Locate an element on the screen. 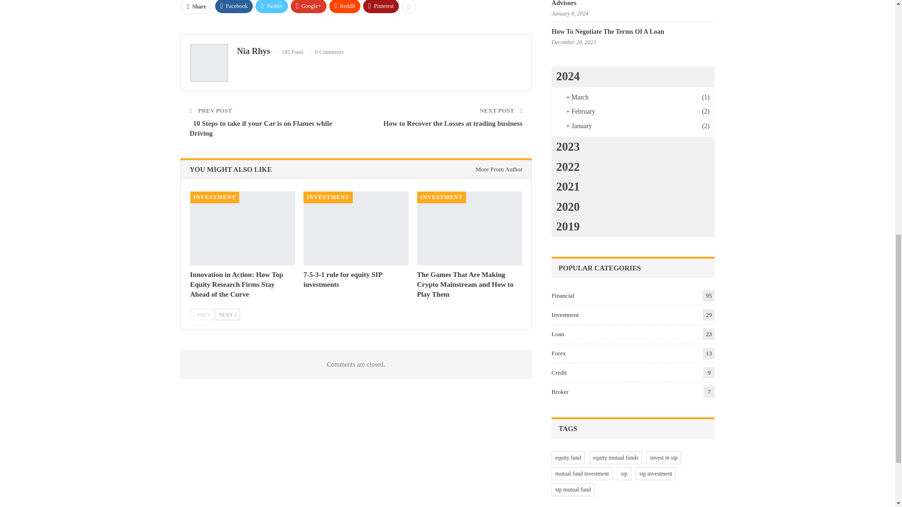  7-5-3-1 rule for equity SIP investments is located at coordinates (342, 279).